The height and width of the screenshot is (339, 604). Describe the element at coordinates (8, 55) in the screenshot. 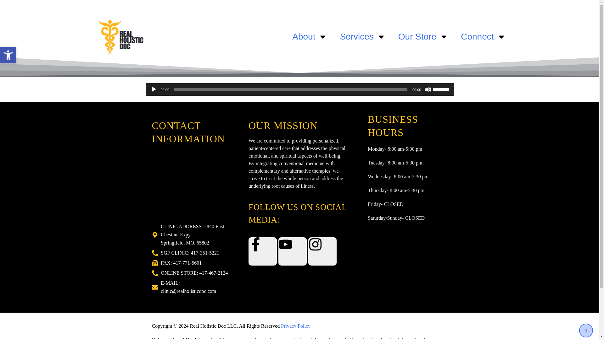

I see `Light Background` at that location.